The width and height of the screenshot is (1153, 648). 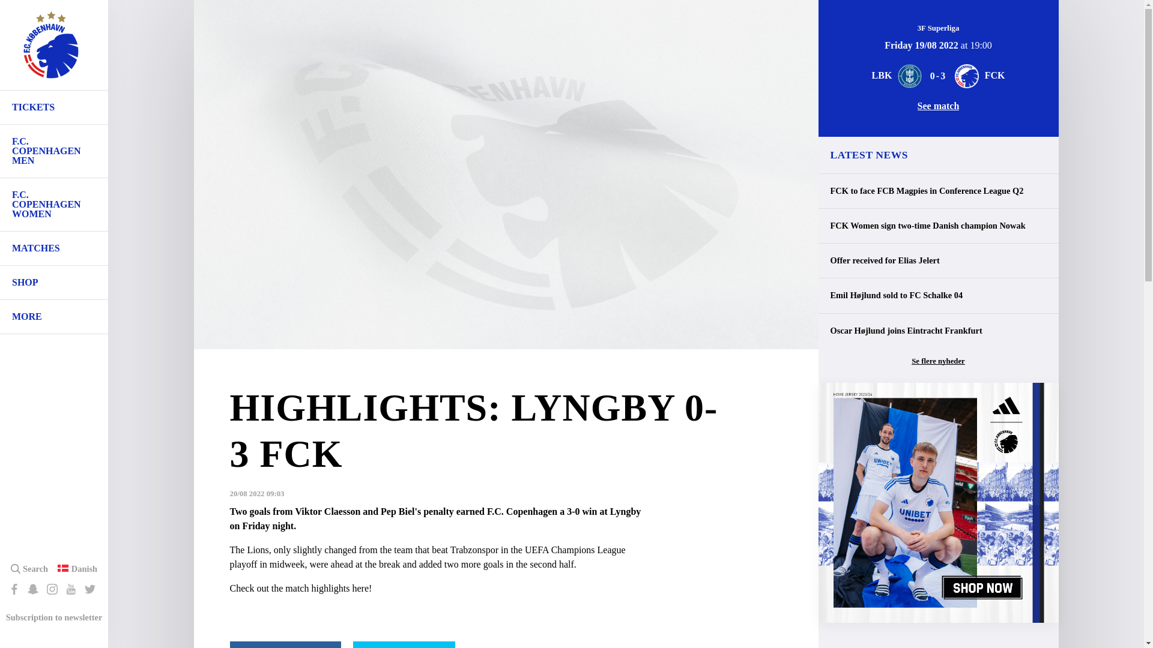 What do you see at coordinates (938, 105) in the screenshot?
I see `See match` at bounding box center [938, 105].